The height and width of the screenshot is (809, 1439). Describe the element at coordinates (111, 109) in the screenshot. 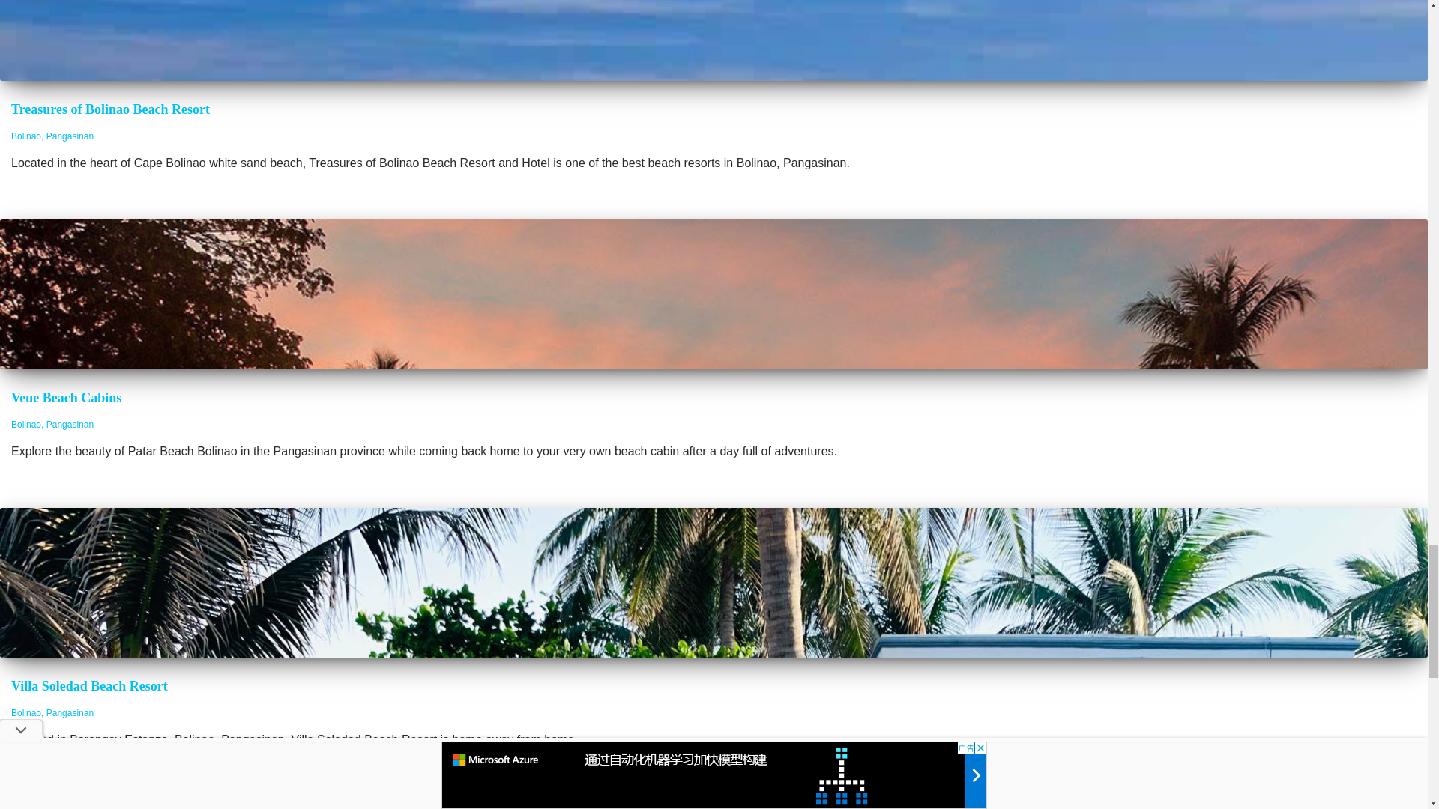

I see `Treasures of Bolinao Beach Resort` at that location.